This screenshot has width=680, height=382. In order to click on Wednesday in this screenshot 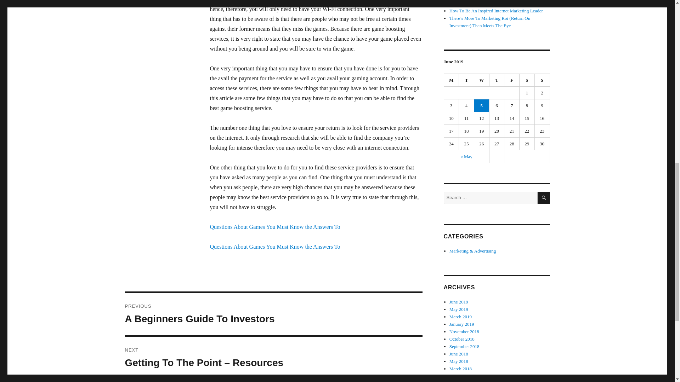, I will do `click(482, 80)`.